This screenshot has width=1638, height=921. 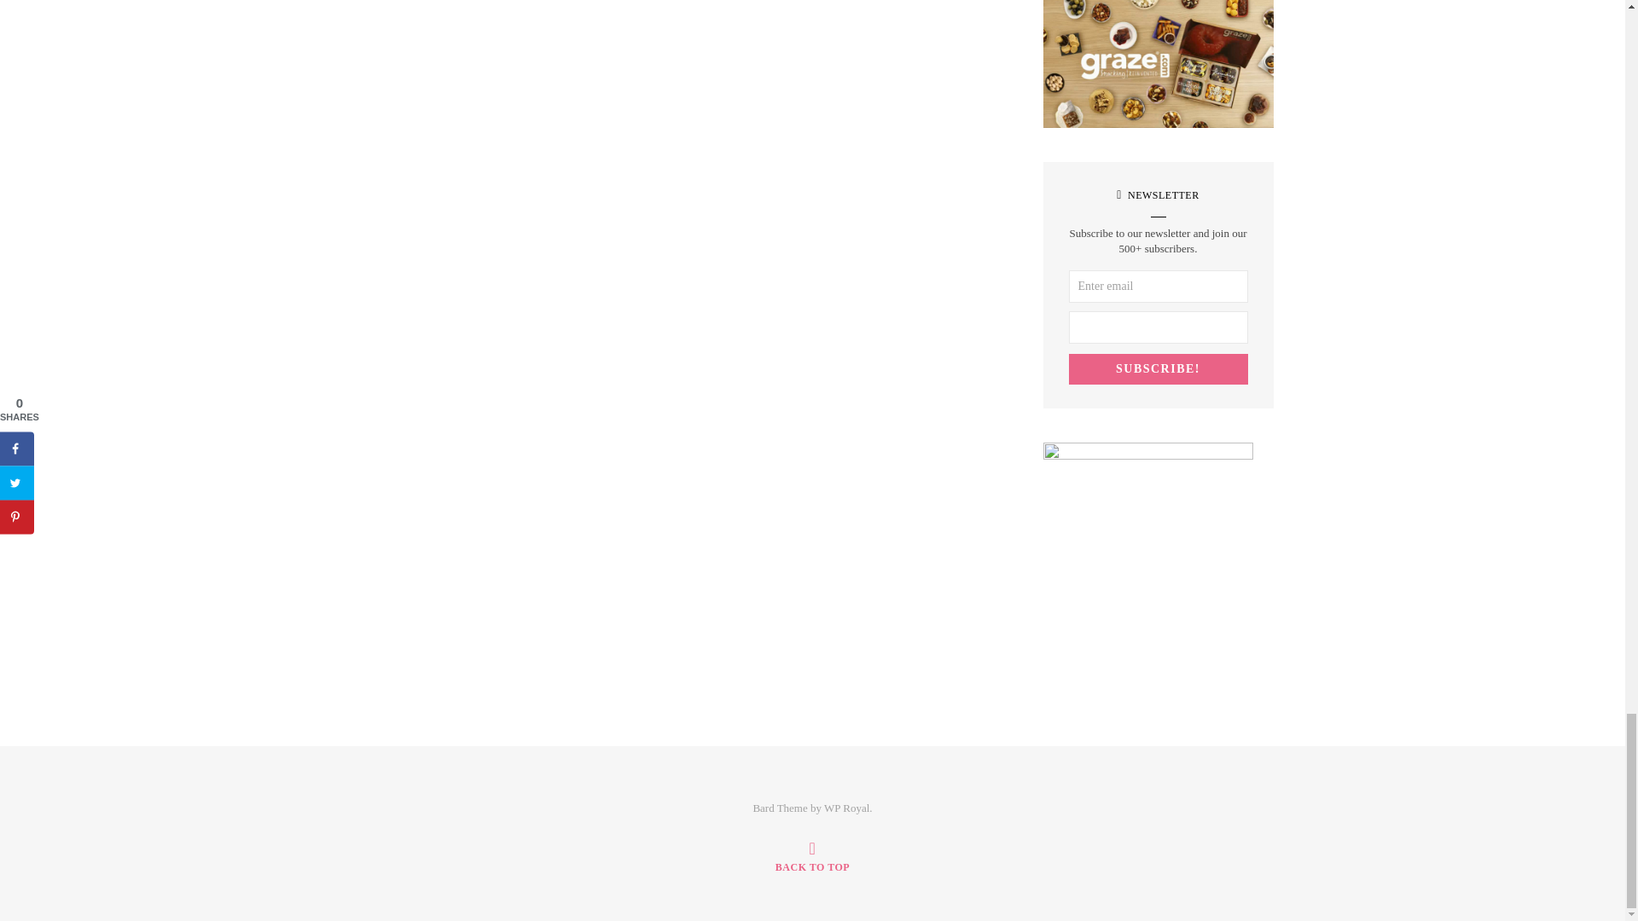 I want to click on Subscribe!, so click(x=1157, y=368).